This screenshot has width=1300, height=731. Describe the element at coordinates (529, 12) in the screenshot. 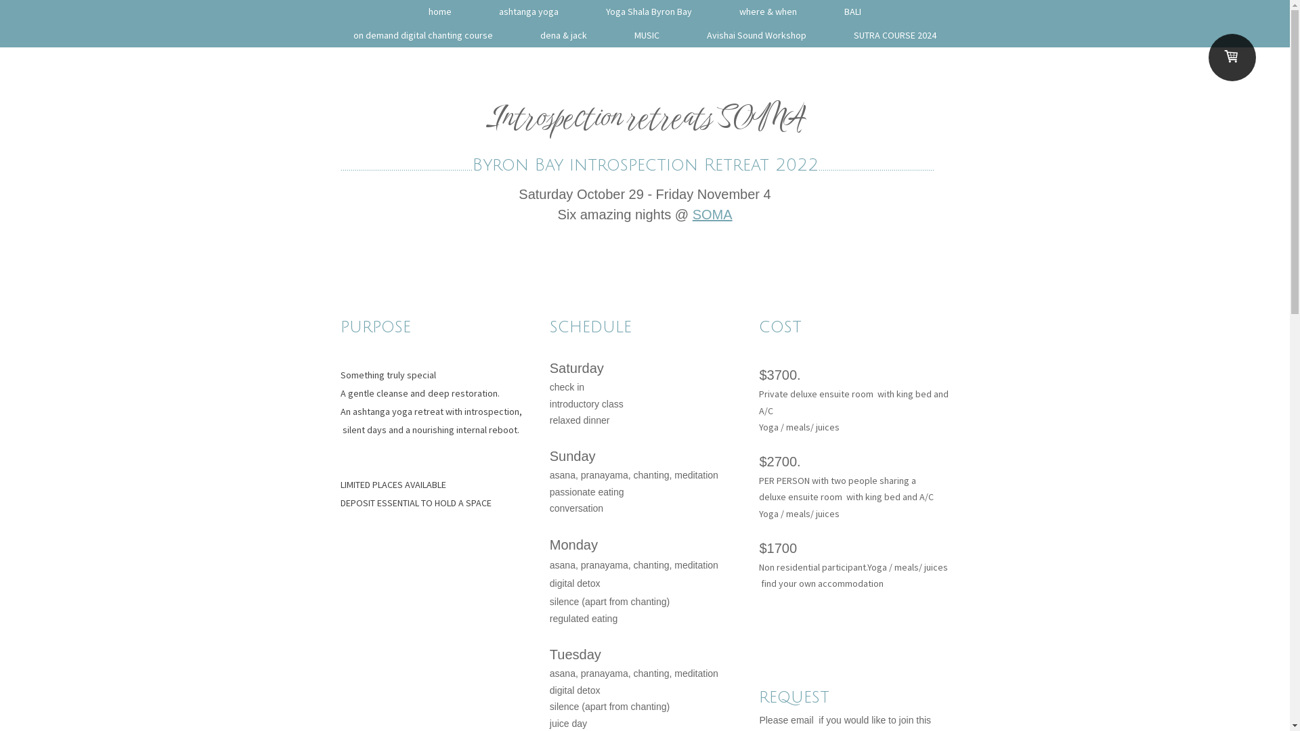

I see `ashtanga yoga` at that location.